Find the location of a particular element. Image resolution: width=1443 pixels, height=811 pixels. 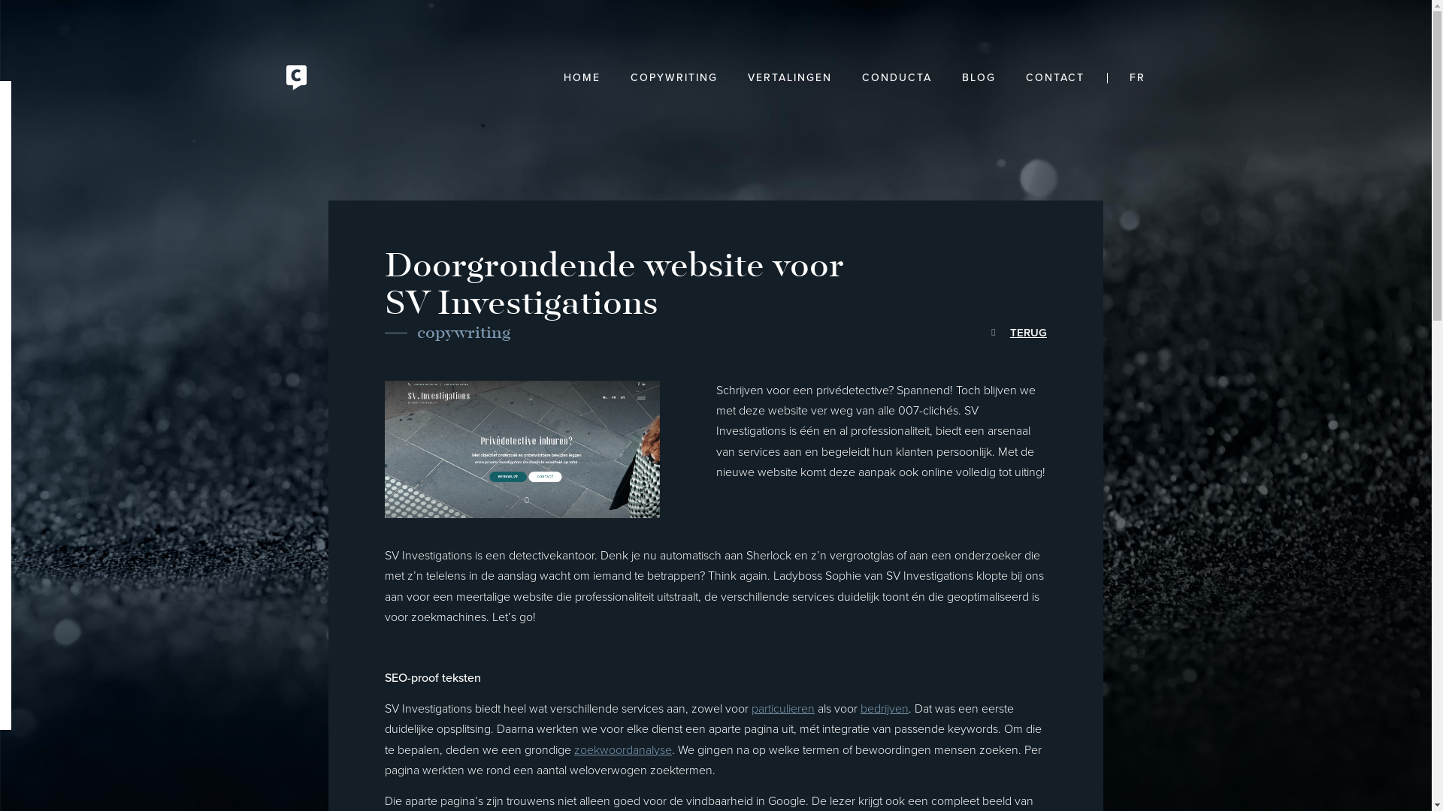

HOME is located at coordinates (582, 77).